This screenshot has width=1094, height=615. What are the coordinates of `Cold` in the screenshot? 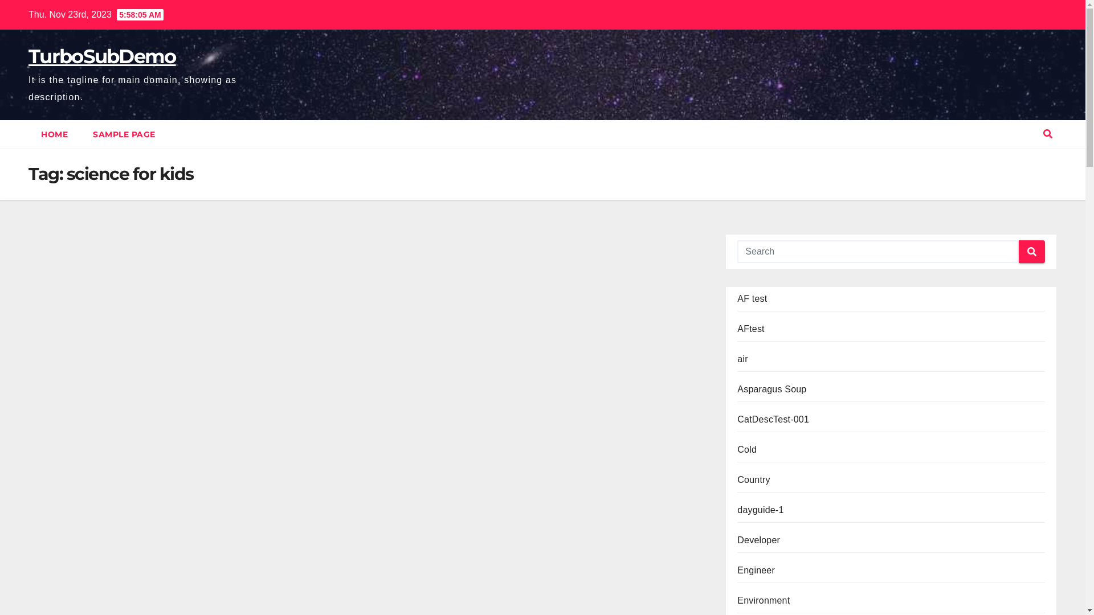 It's located at (747, 450).